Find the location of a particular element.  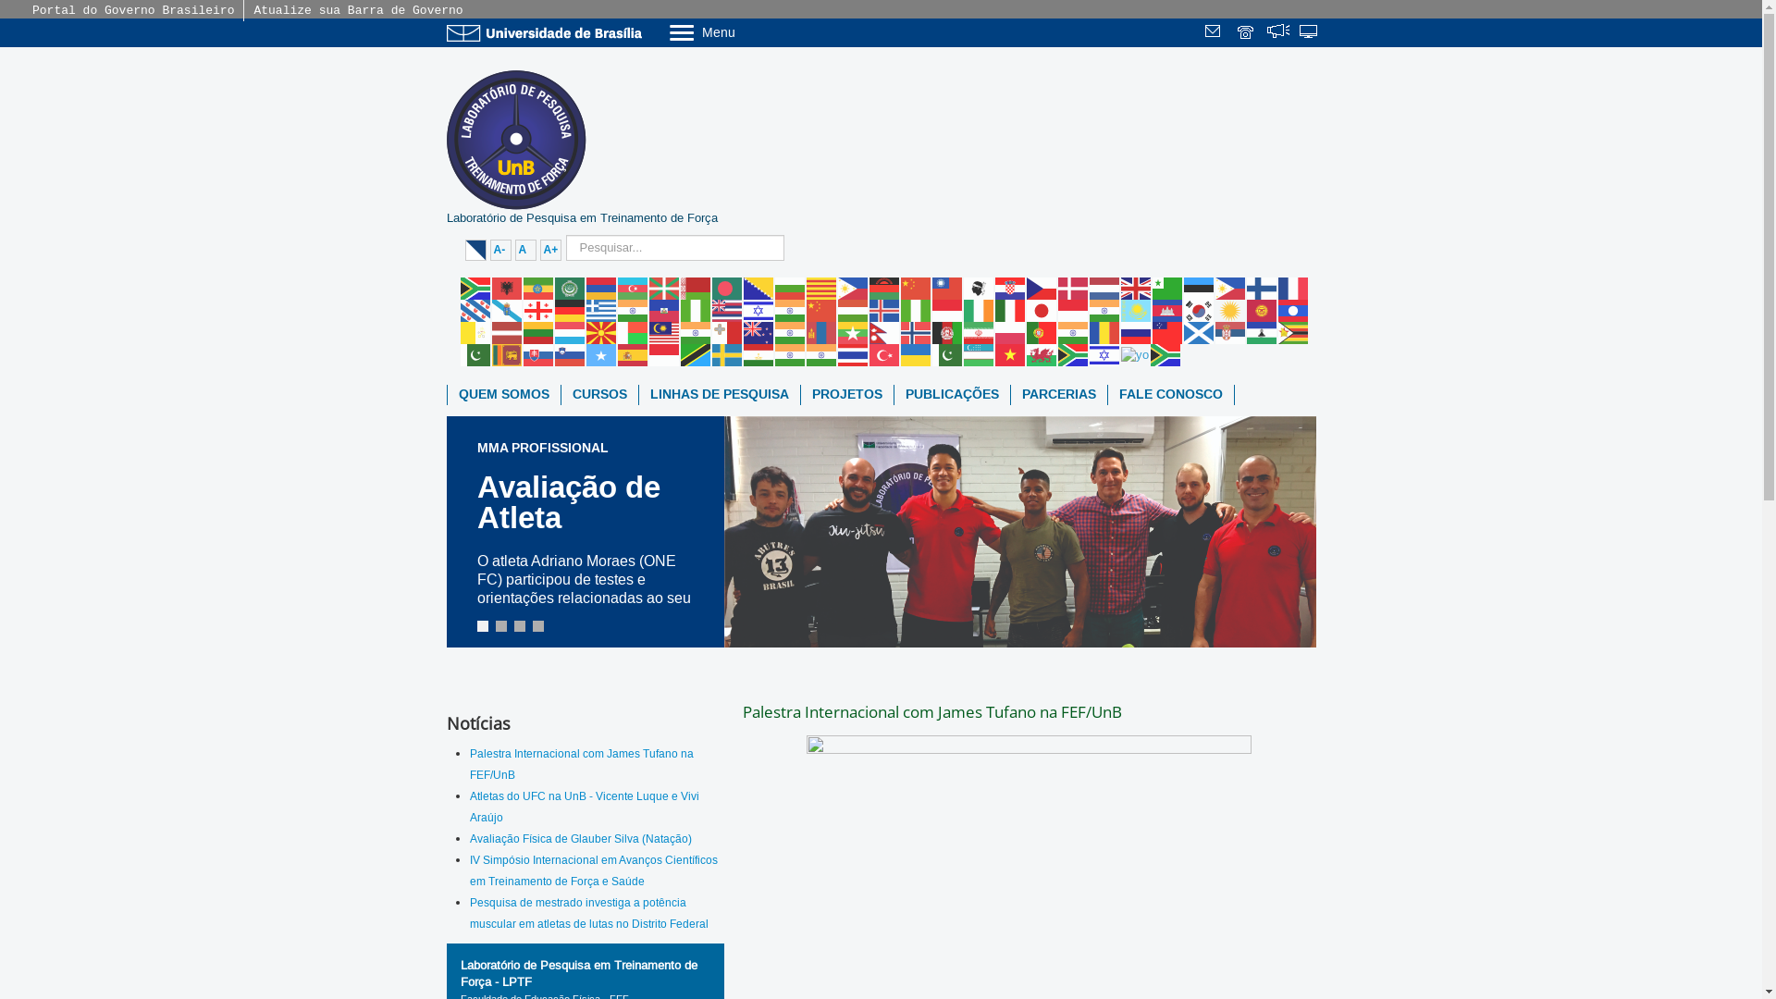

Mongolian is located at coordinates (822, 332).